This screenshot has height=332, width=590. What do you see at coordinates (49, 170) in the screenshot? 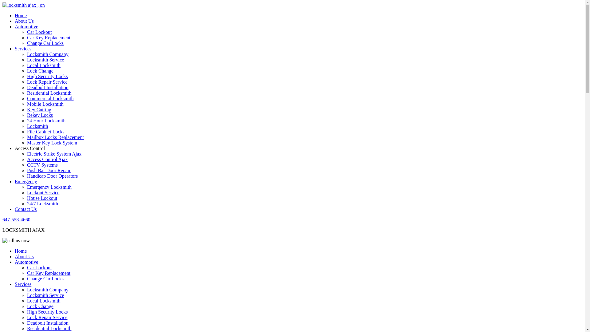
I see `Push Bar Door Repair` at bounding box center [49, 170].